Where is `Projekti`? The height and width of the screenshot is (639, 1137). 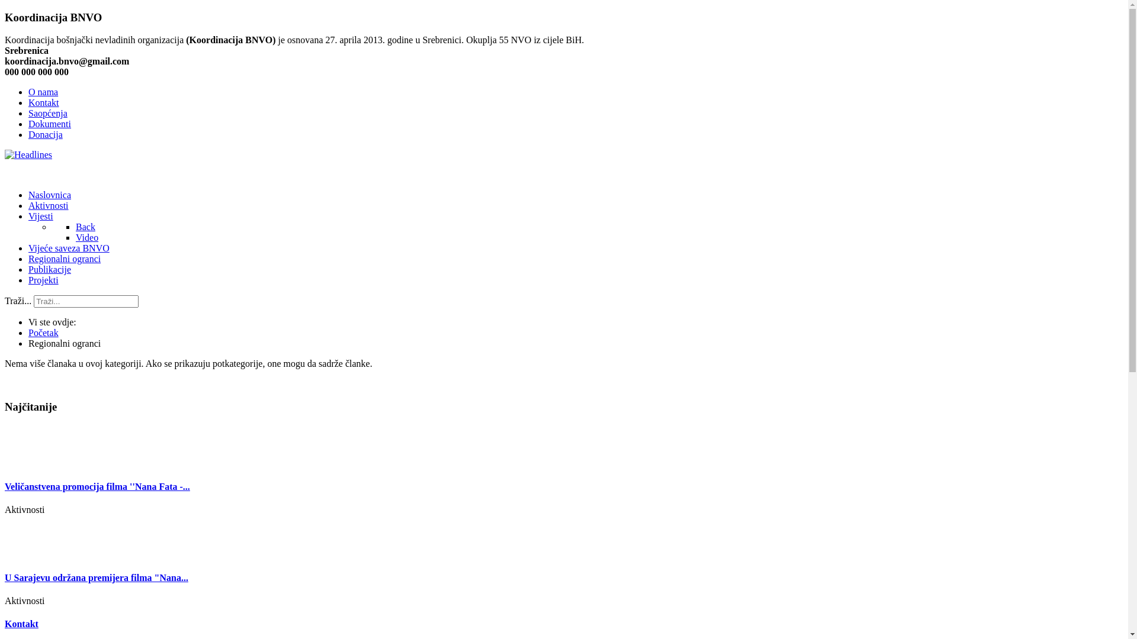 Projekti is located at coordinates (44, 280).